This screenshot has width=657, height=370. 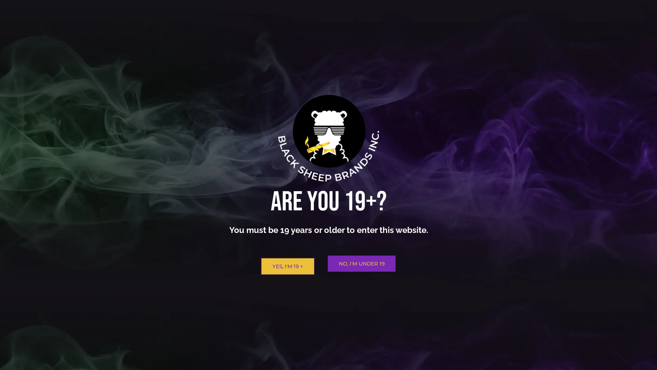 What do you see at coordinates (493, 34) in the screenshot?
I see `Account` at bounding box center [493, 34].